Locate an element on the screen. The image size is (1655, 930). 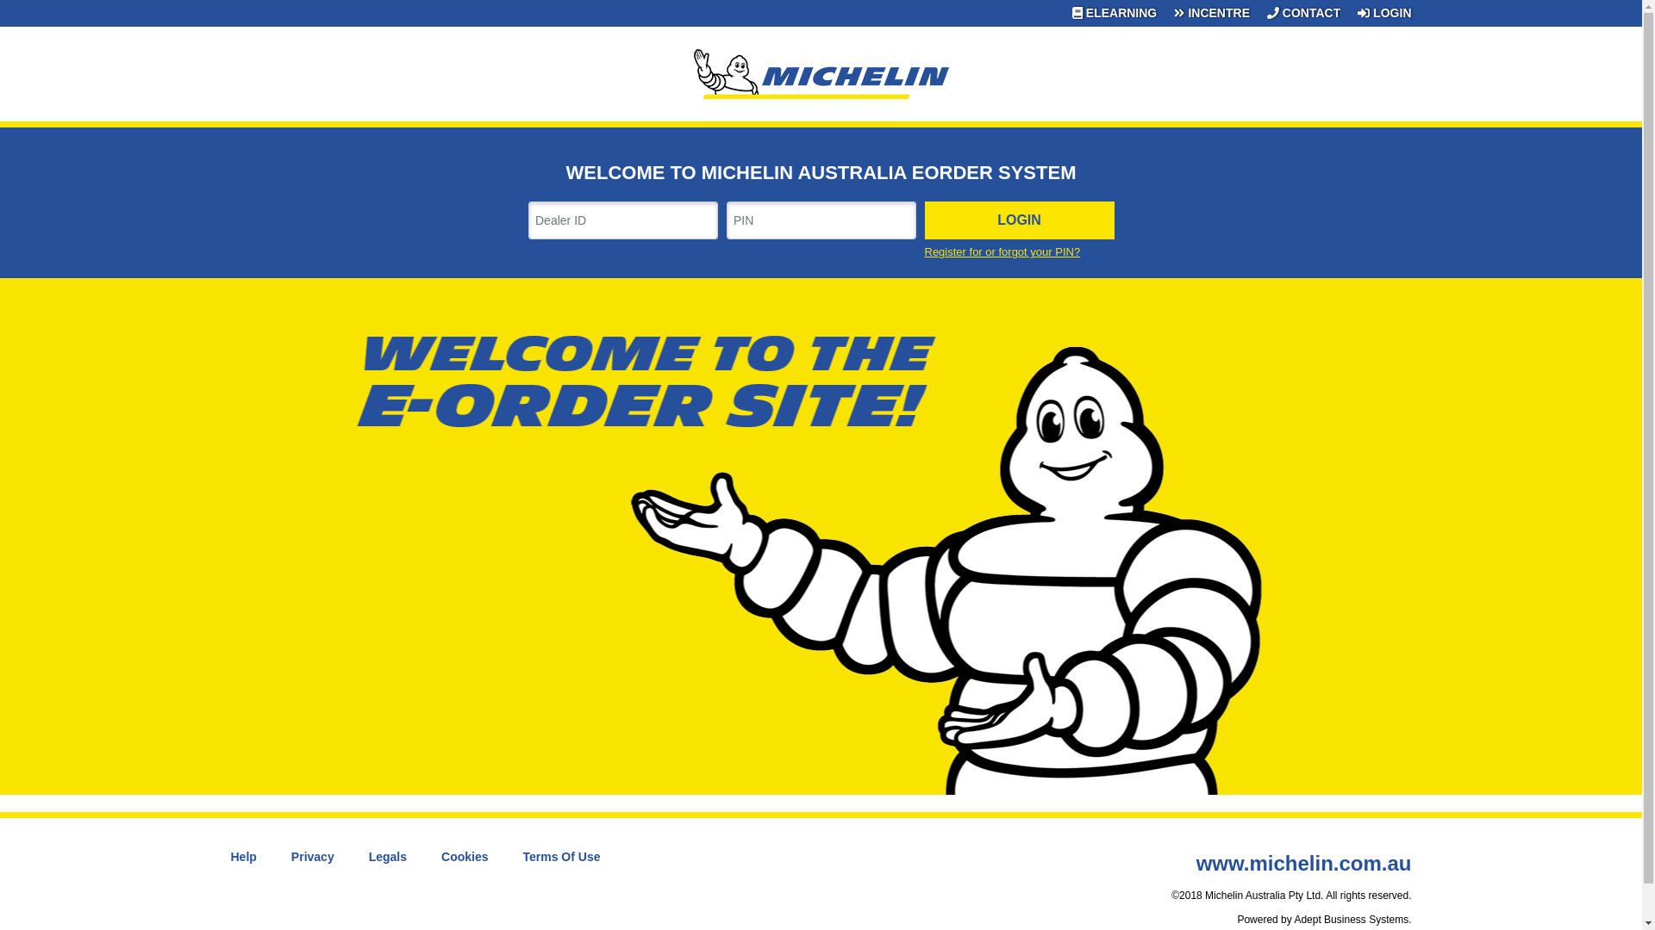
Help is located at coordinates (244, 857).